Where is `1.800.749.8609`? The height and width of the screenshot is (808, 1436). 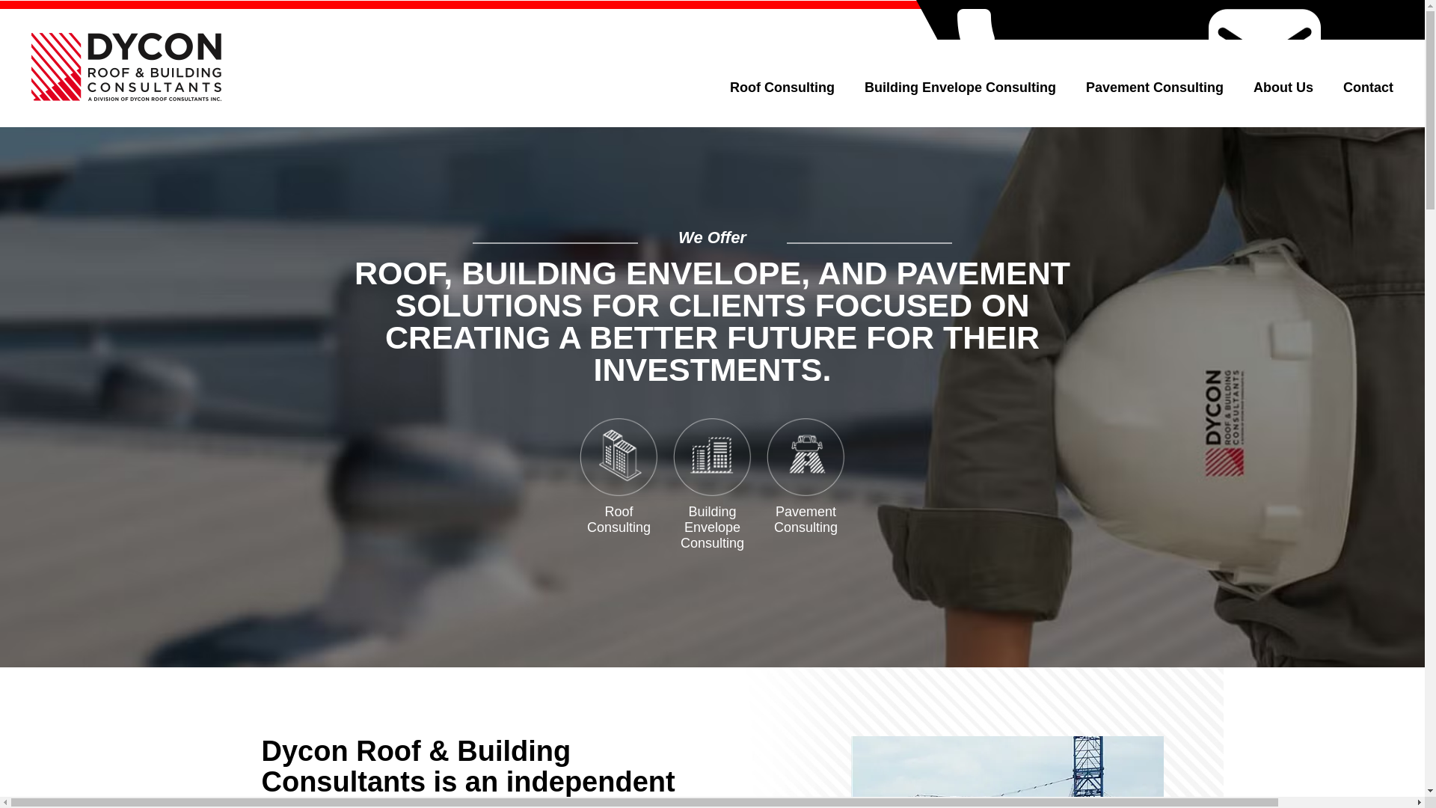 1.800.749.8609 is located at coordinates (1126, 64).